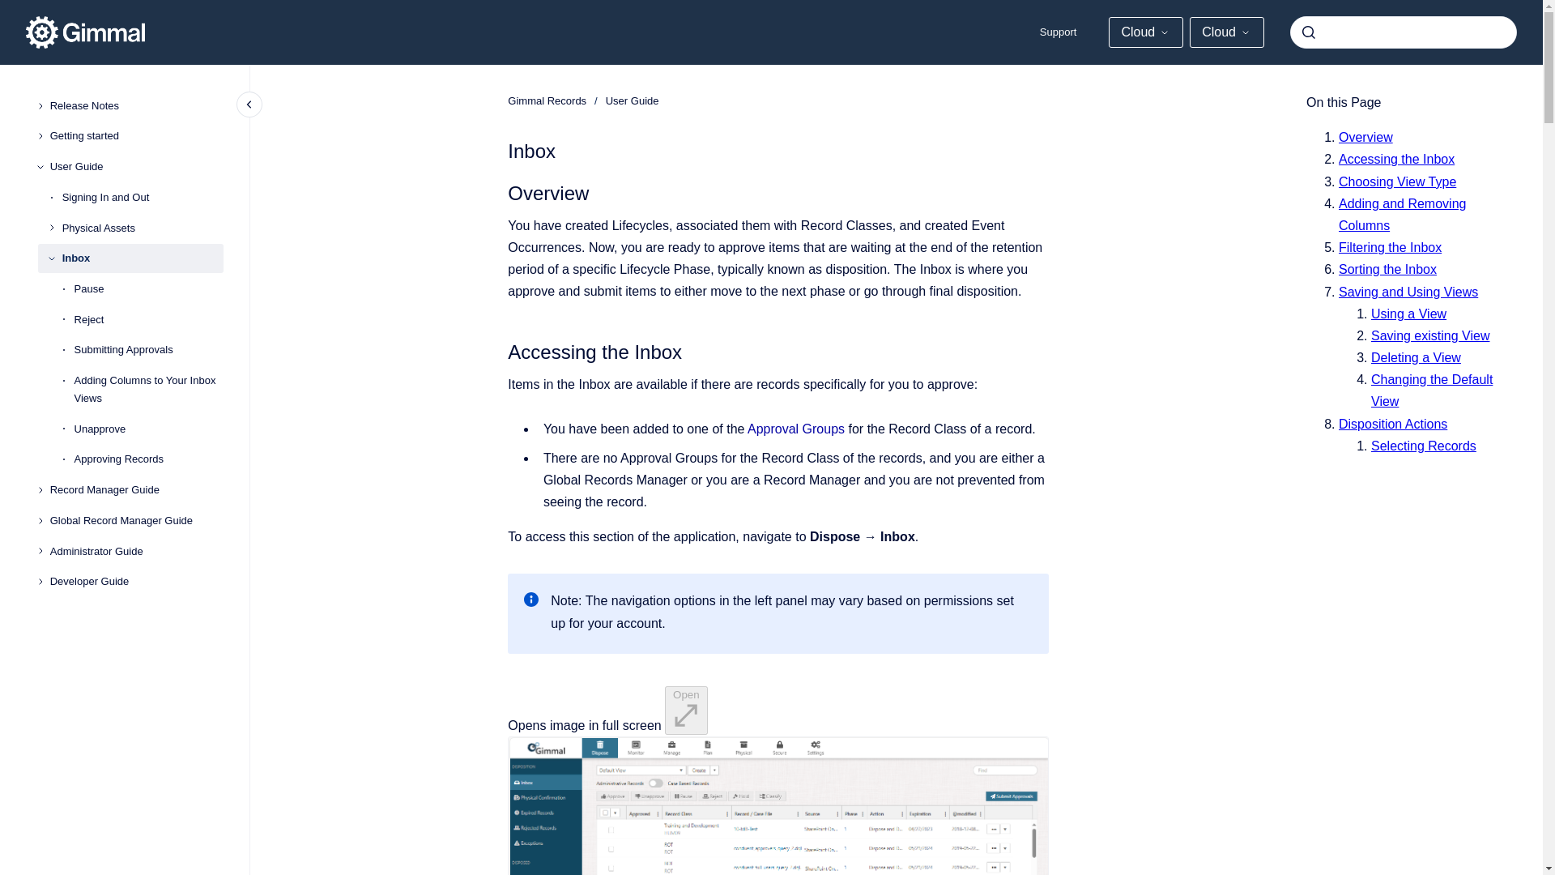 Image resolution: width=1555 pixels, height=875 pixels. I want to click on Pause, so click(149, 288).